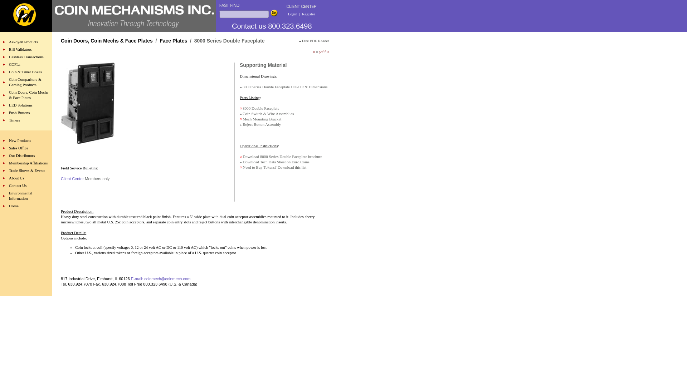 This screenshot has height=386, width=687. Describe the element at coordinates (20, 49) in the screenshot. I see `Bill Validators` at that location.